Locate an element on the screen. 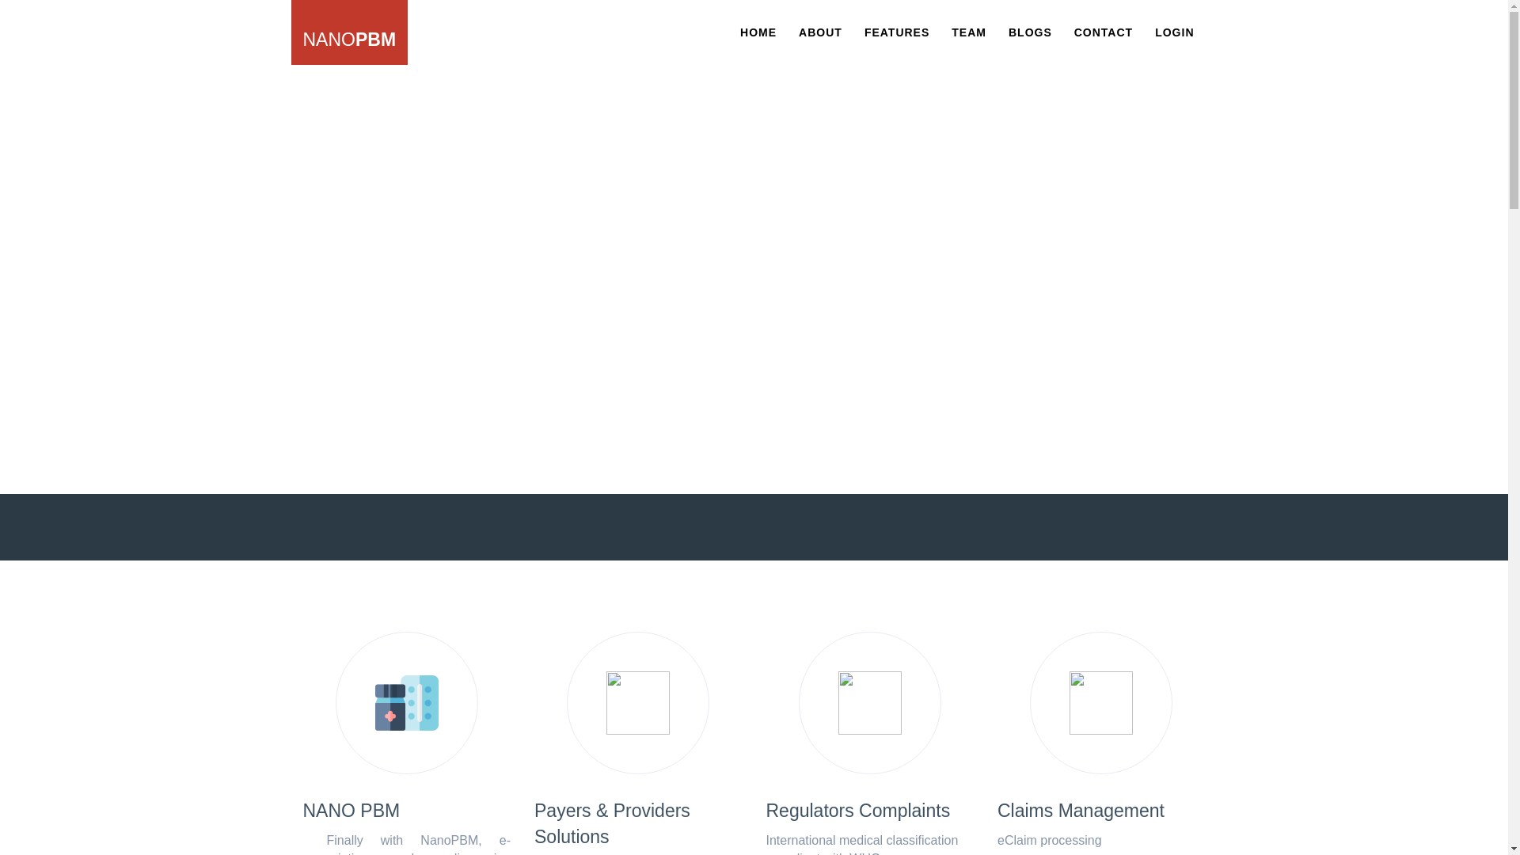 The height and width of the screenshot is (855, 1520). NANOPBM is located at coordinates (355, 32).